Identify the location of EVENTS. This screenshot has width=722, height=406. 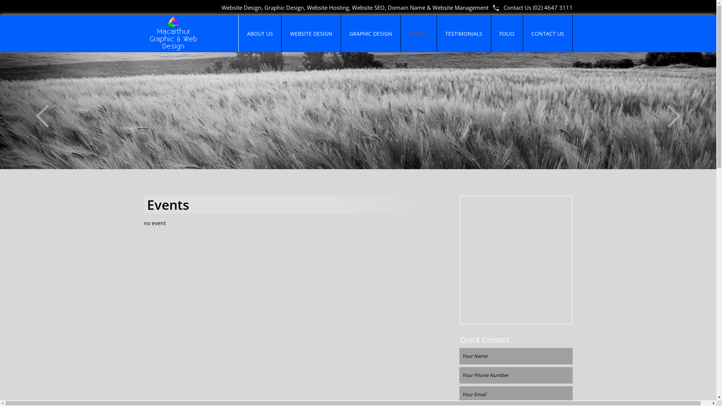
(419, 34).